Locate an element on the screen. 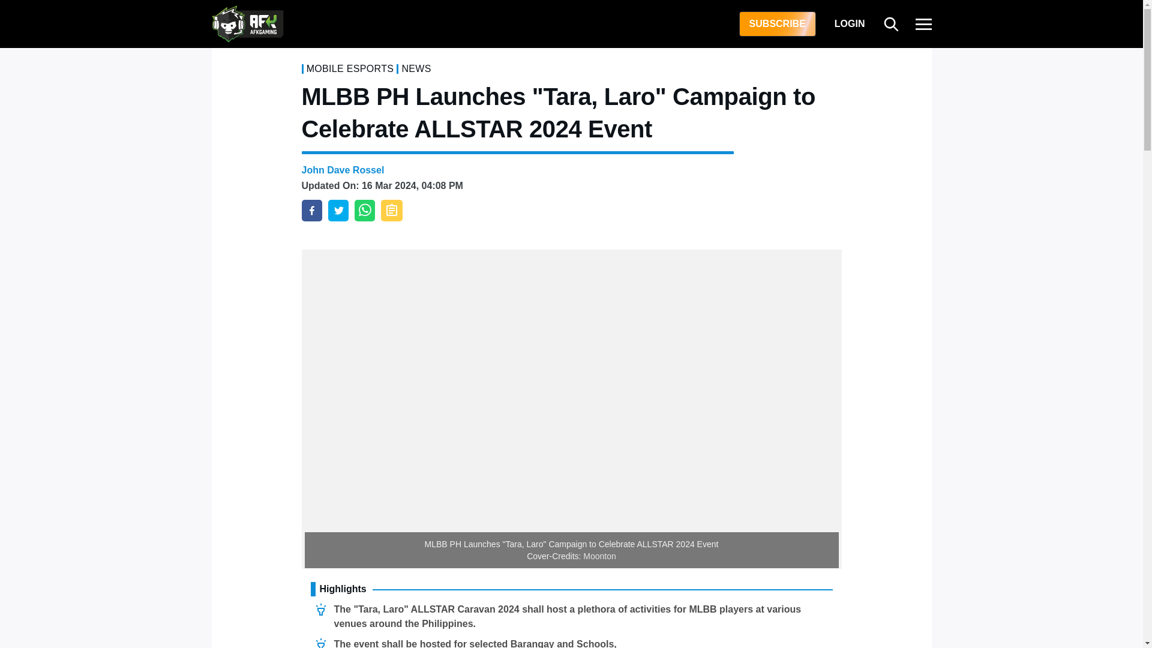 The image size is (1152, 648). MOBILE ESPORTS is located at coordinates (350, 68).